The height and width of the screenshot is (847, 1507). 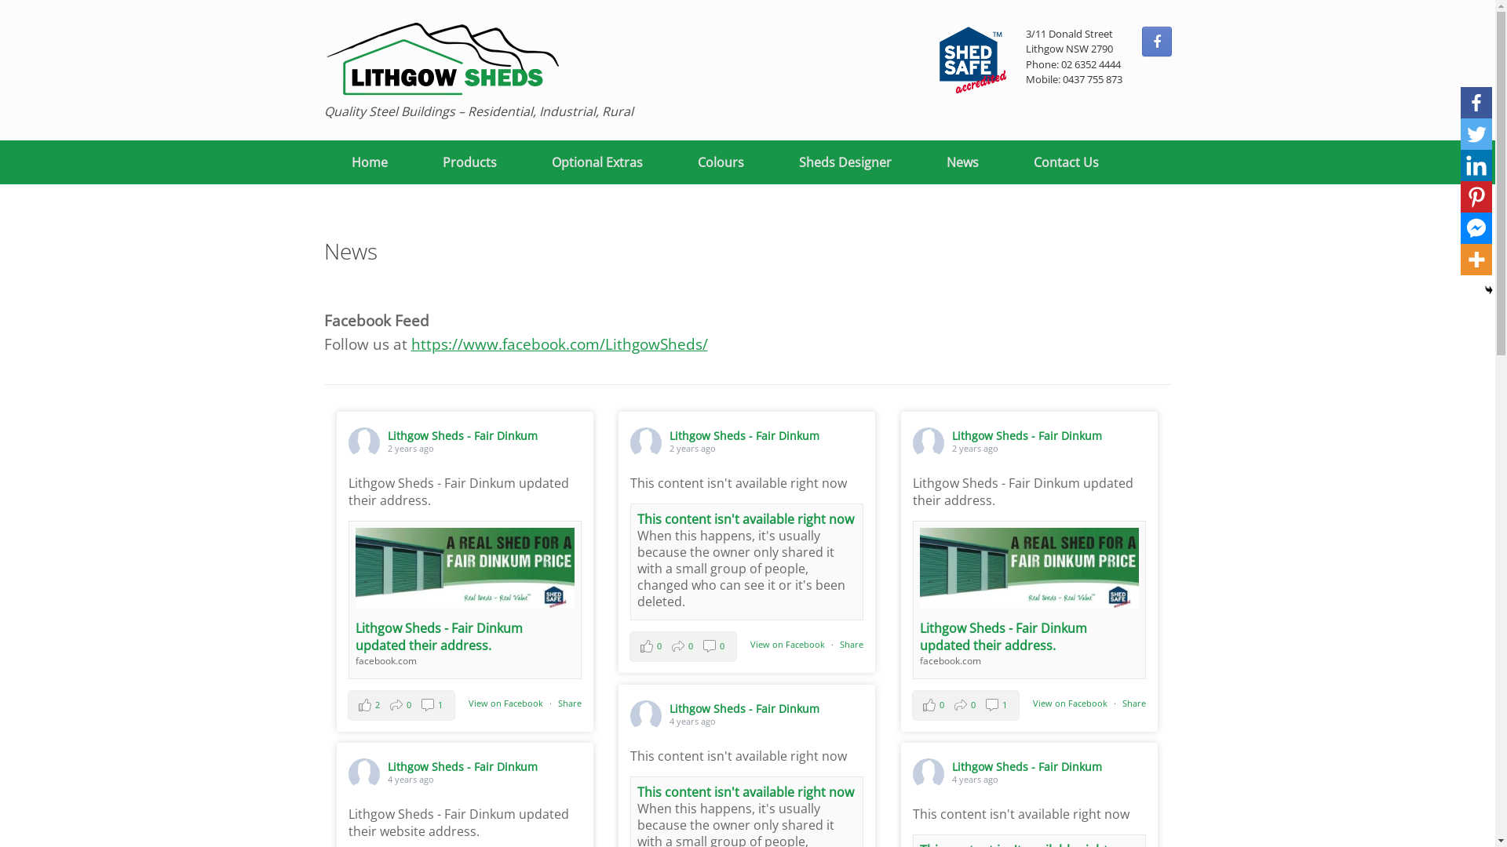 I want to click on This content isn't available right now, so click(x=746, y=519).